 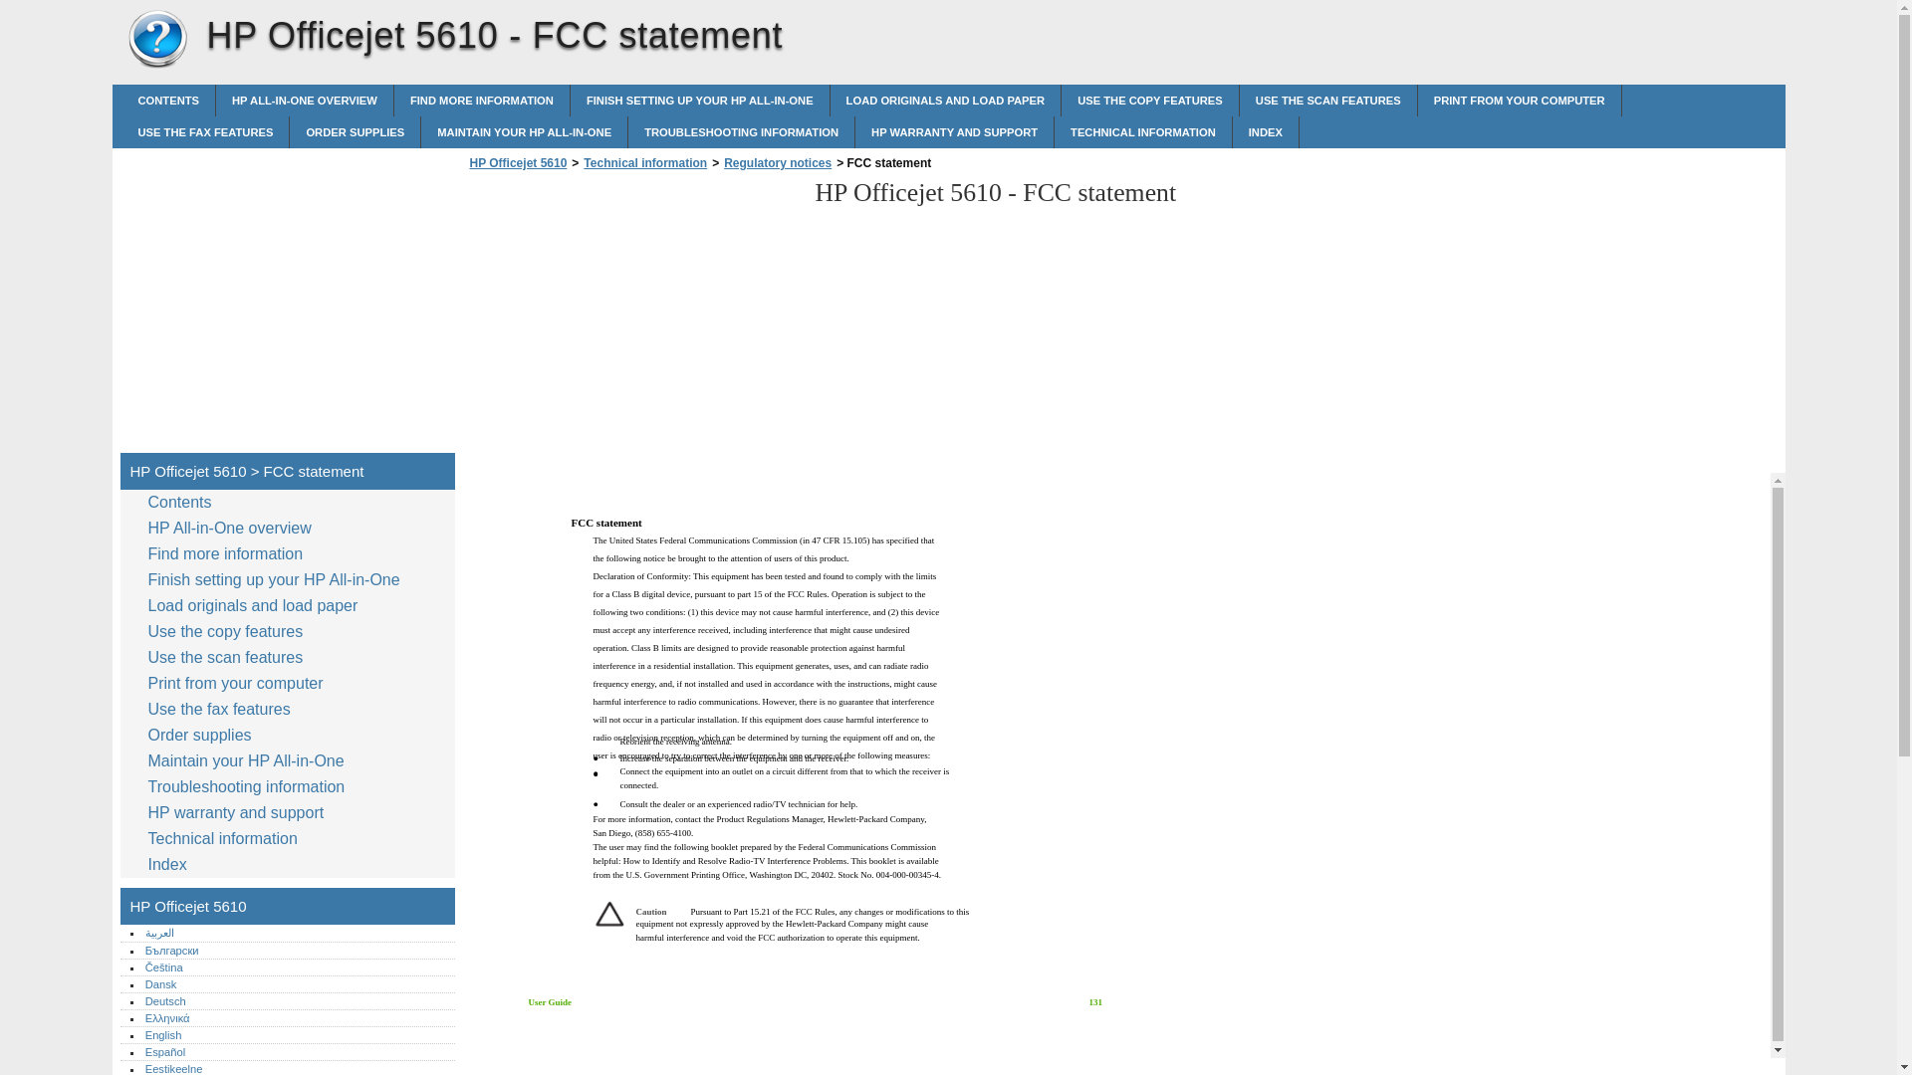 What do you see at coordinates (482, 100) in the screenshot?
I see `Find more information` at bounding box center [482, 100].